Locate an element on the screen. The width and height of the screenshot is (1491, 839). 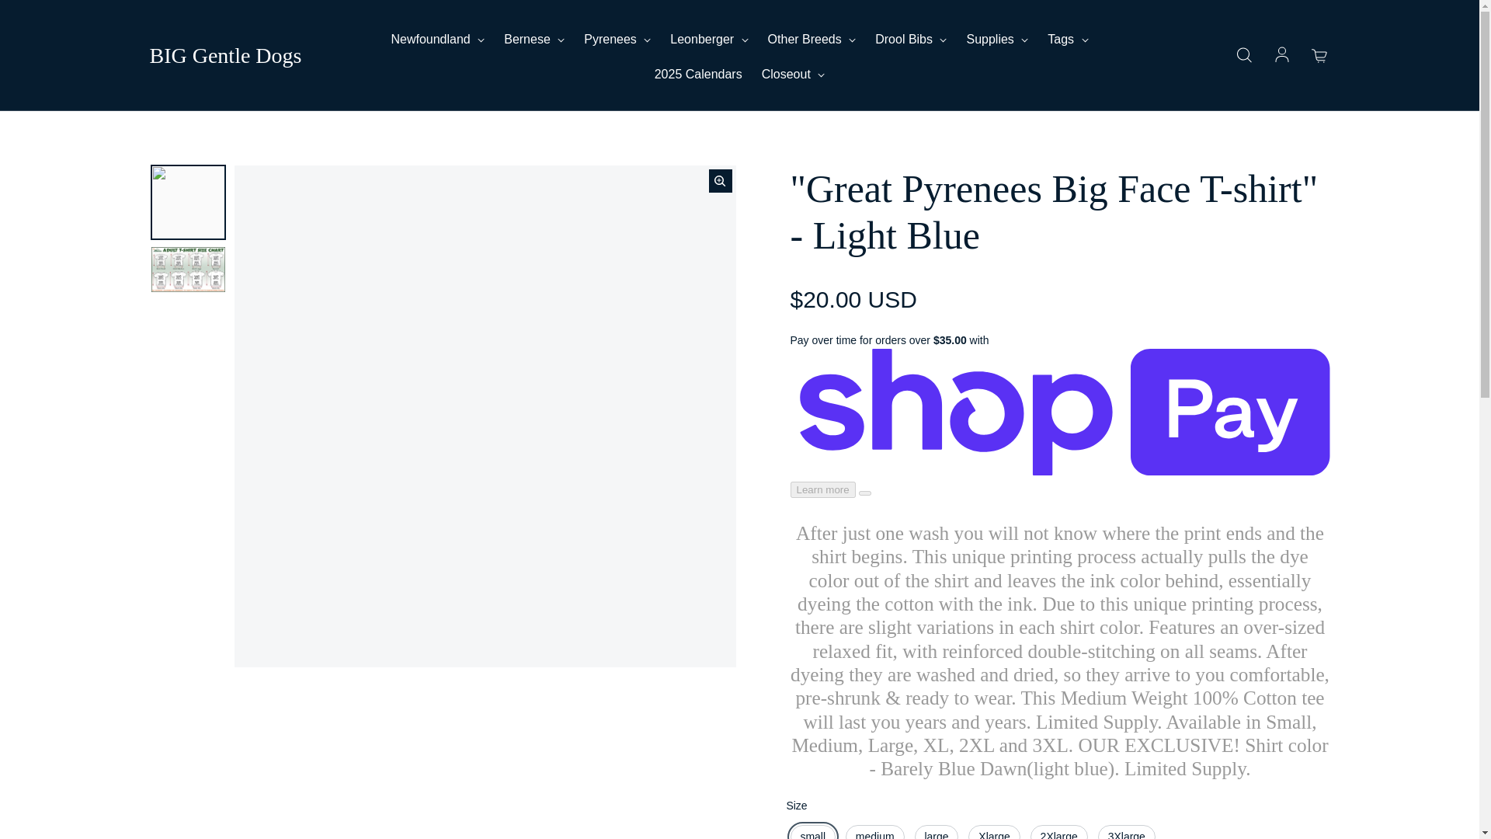
Leonberger is located at coordinates (708, 39).